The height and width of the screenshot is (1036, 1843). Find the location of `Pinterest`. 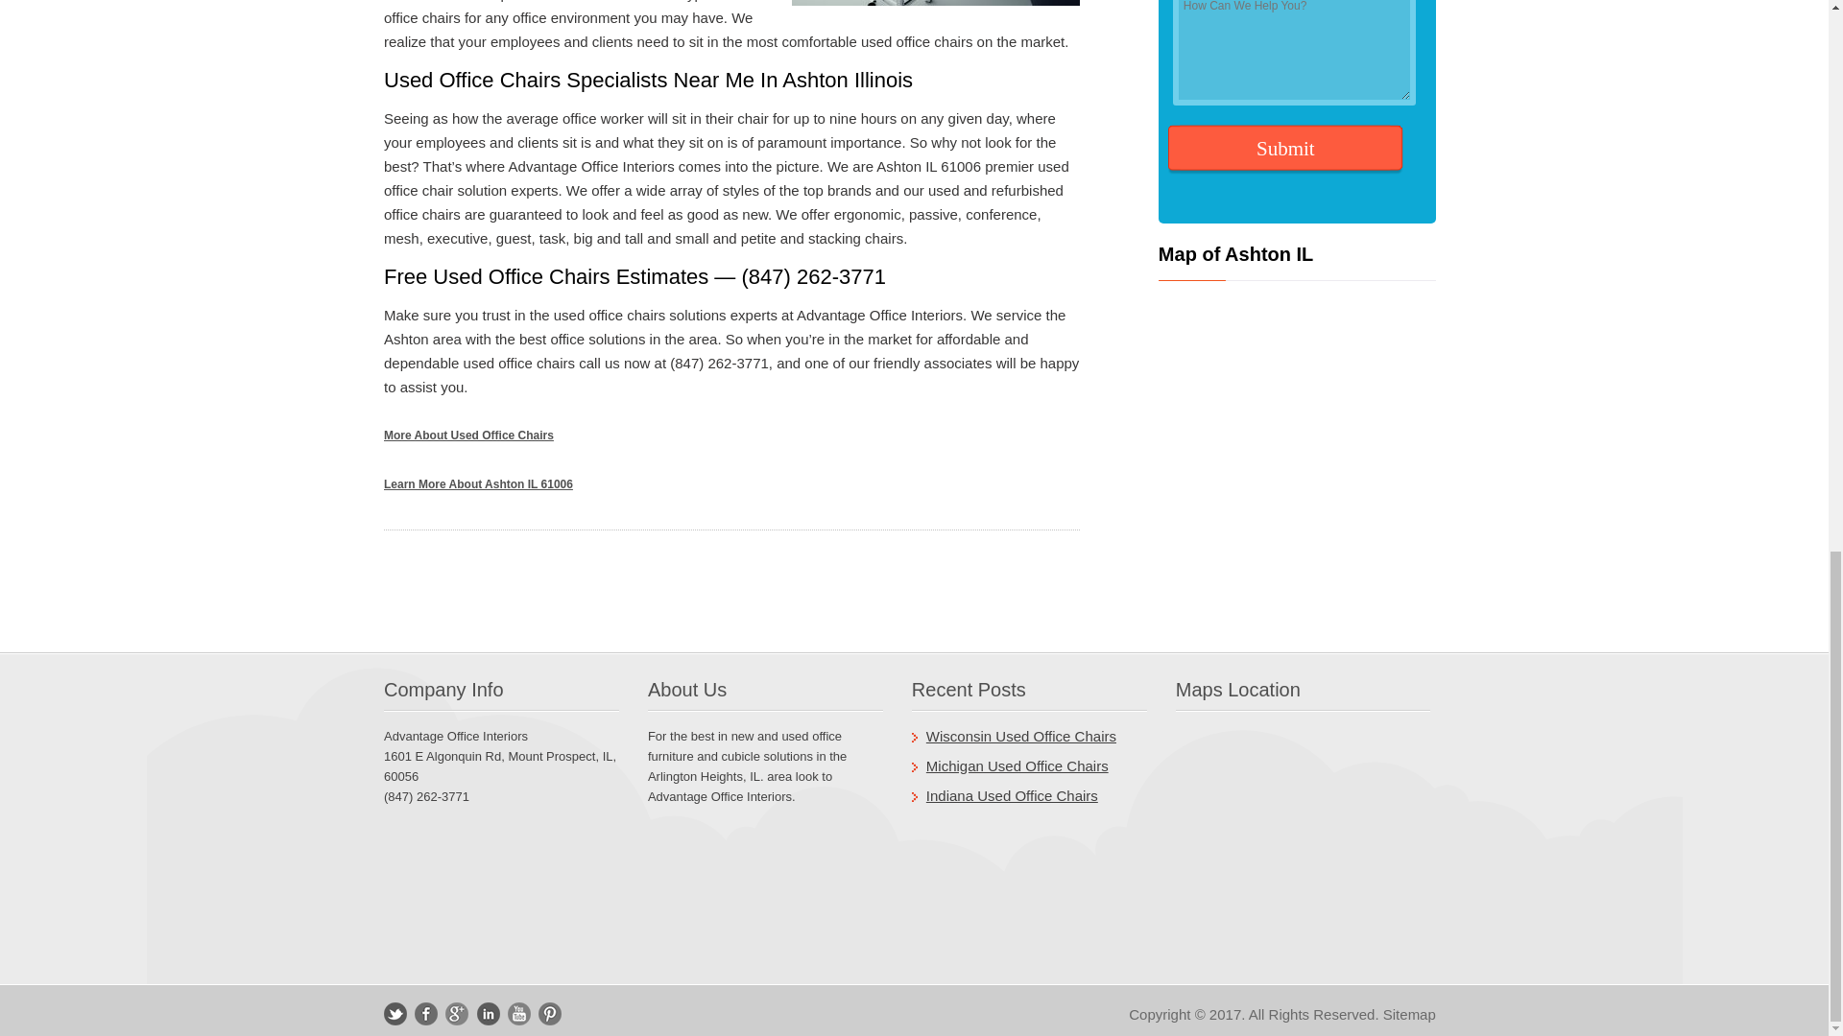

Pinterest is located at coordinates (549, 1014).